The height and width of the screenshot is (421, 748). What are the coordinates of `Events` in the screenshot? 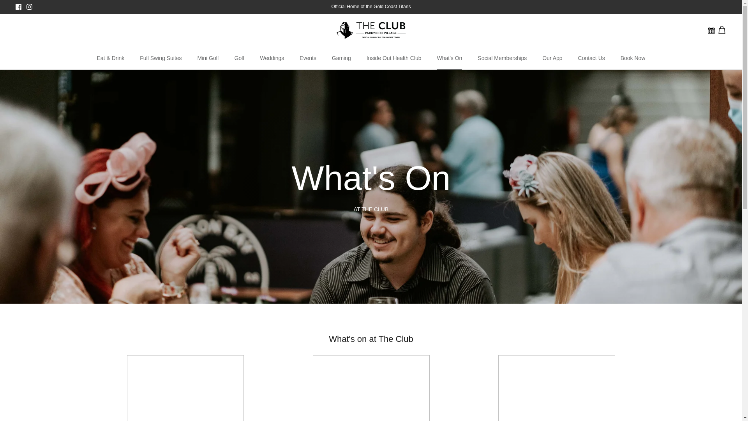 It's located at (308, 58).